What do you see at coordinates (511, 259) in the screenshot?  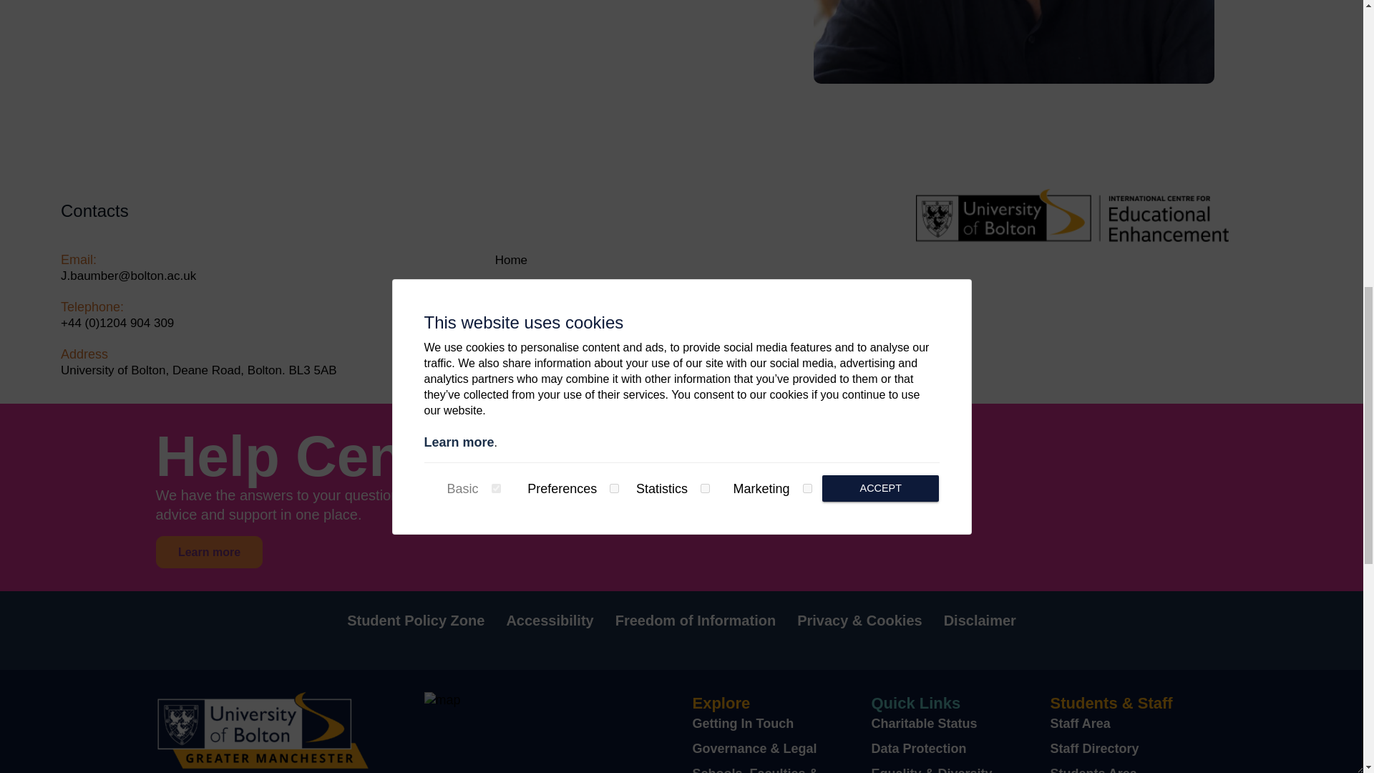 I see `Home` at bounding box center [511, 259].